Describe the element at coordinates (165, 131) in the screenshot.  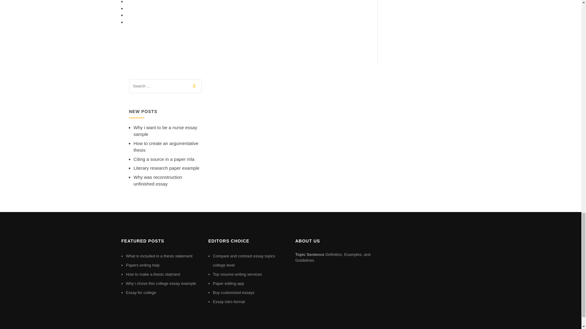
I see `Why i want to be a nurse essay sample` at that location.